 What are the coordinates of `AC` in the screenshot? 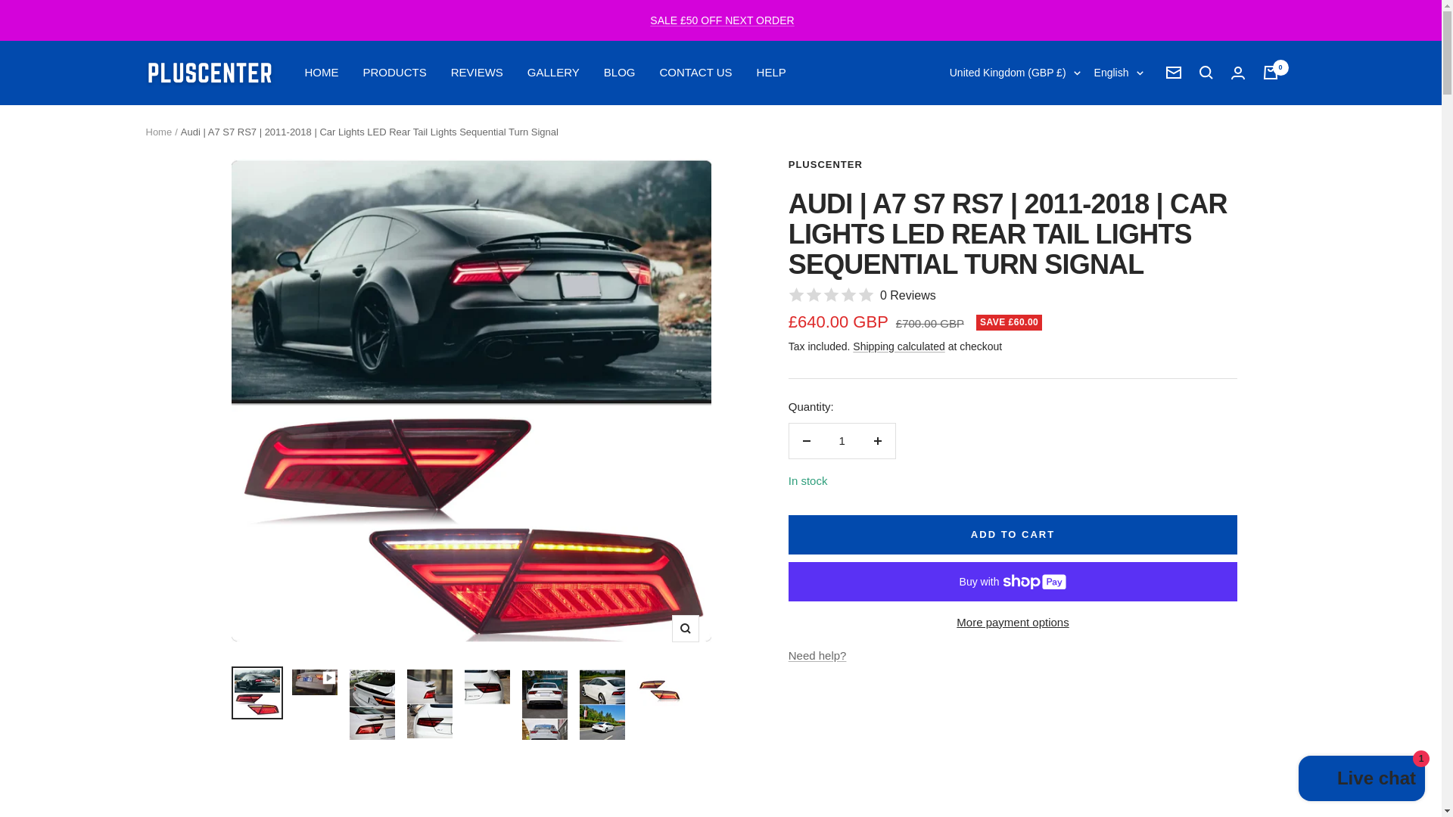 It's located at (931, 399).